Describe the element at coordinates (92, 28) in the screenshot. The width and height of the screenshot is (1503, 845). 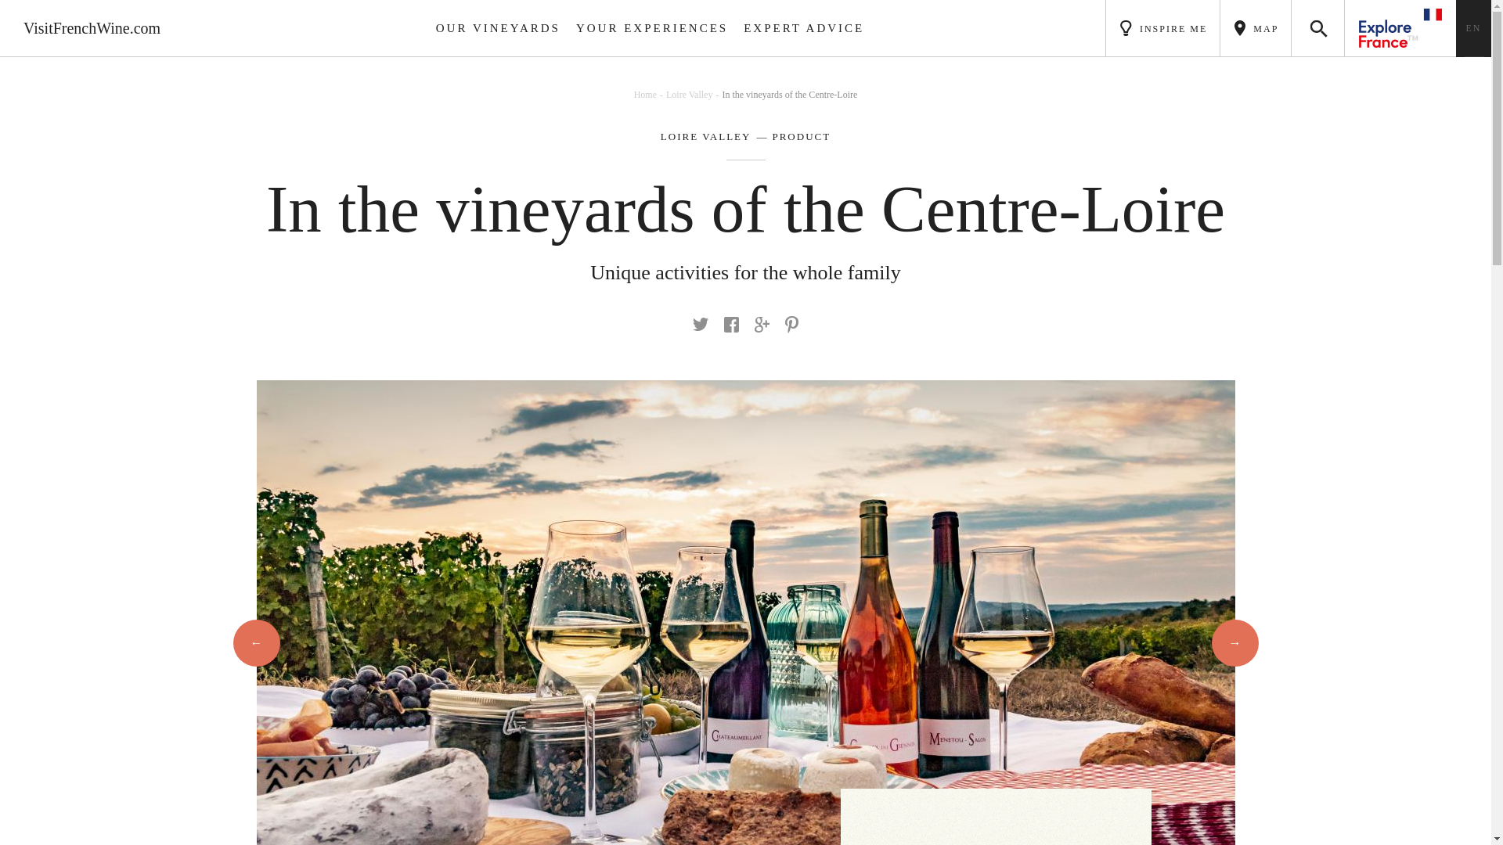
I see `VisitFrenchWine.com` at that location.